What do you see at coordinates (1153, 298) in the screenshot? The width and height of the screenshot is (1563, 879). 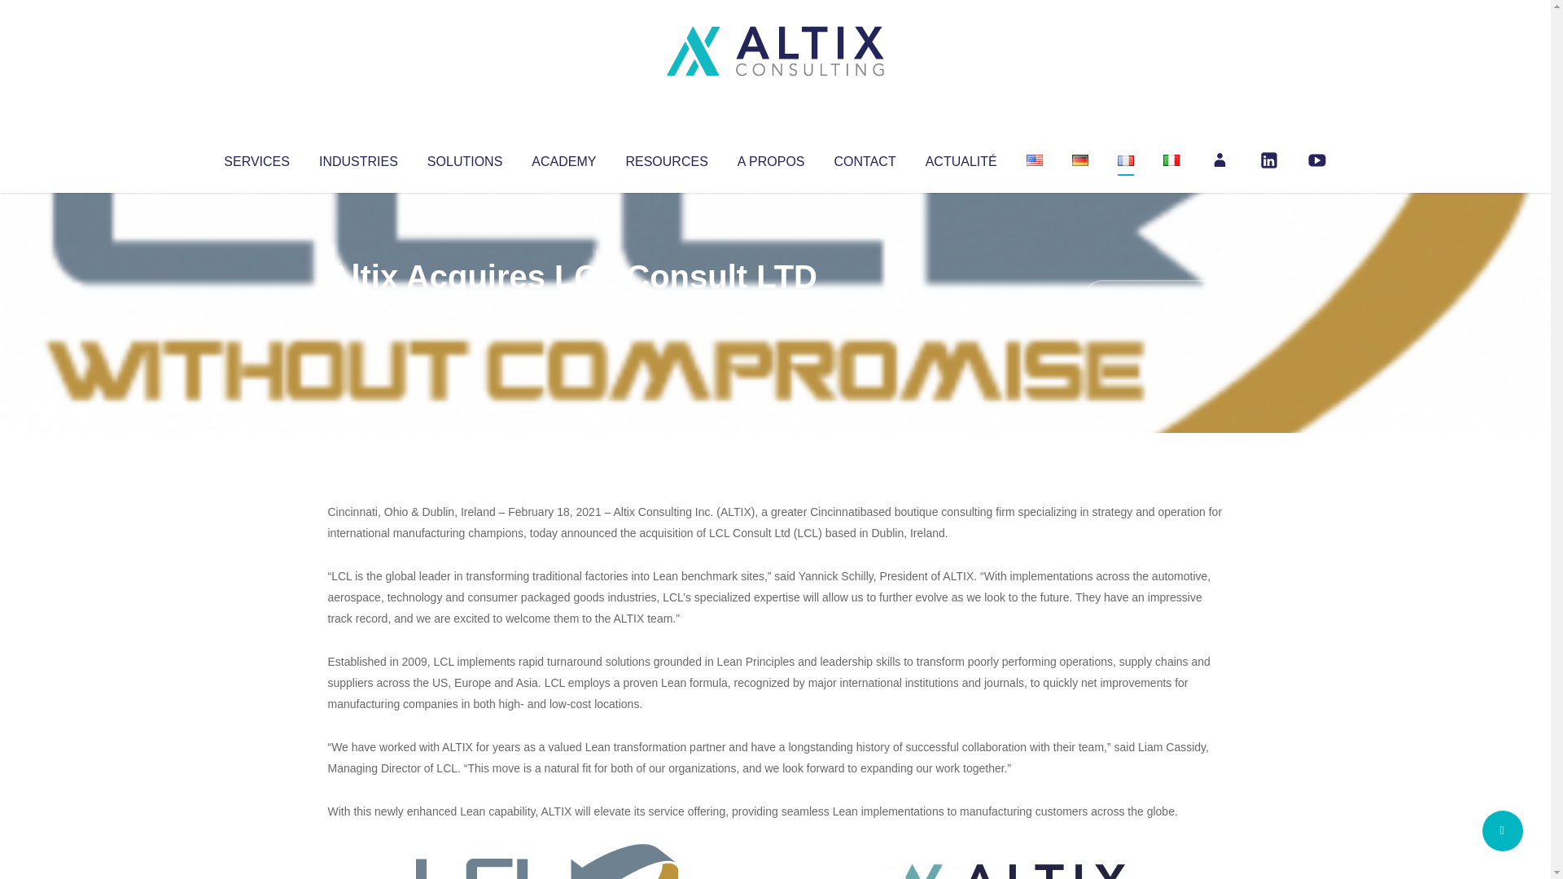 I see `No Comments` at bounding box center [1153, 298].